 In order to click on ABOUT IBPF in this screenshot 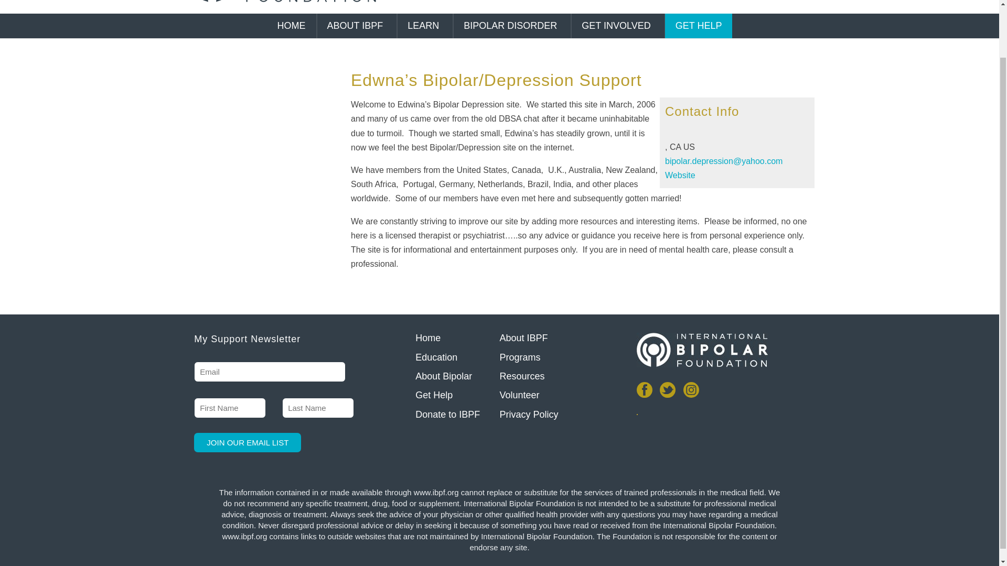, I will do `click(357, 26)`.